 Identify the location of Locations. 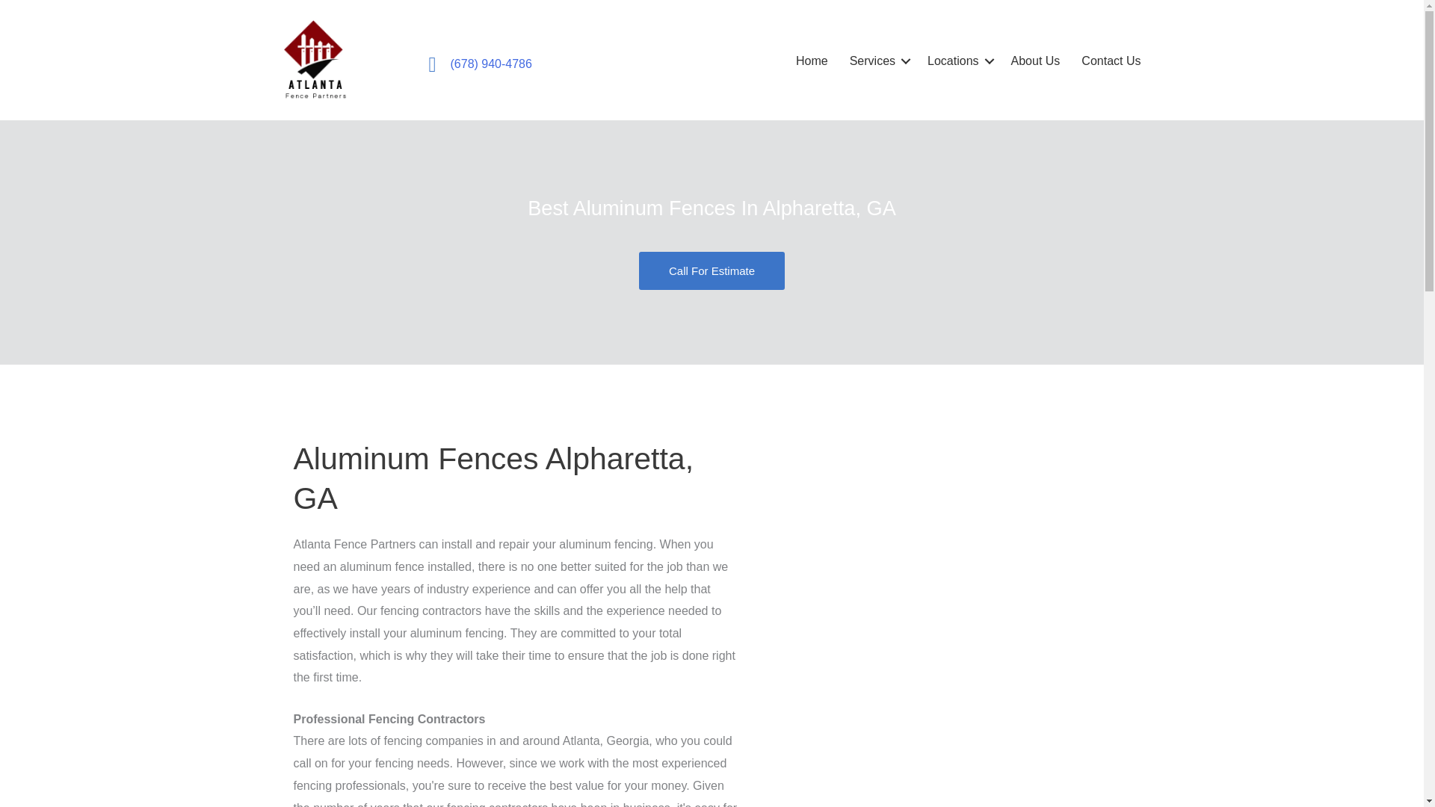
(958, 61).